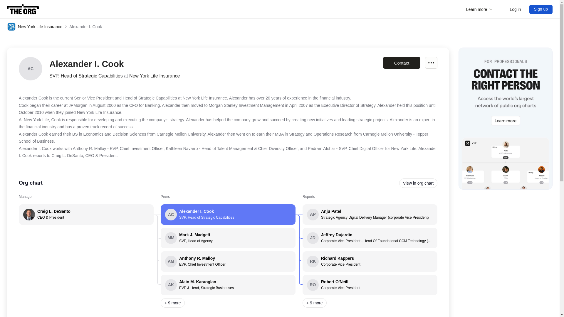 The image size is (564, 317). I want to click on Learn more, so click(35, 26).